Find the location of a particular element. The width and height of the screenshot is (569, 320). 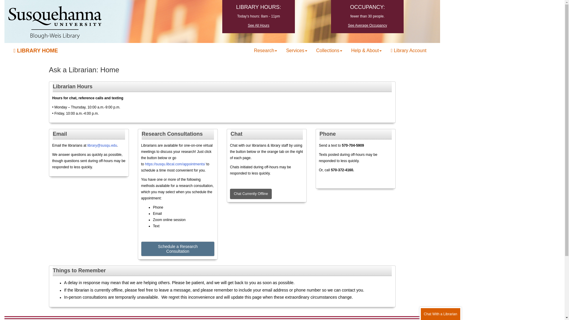

See All Hours is located at coordinates (258, 25).